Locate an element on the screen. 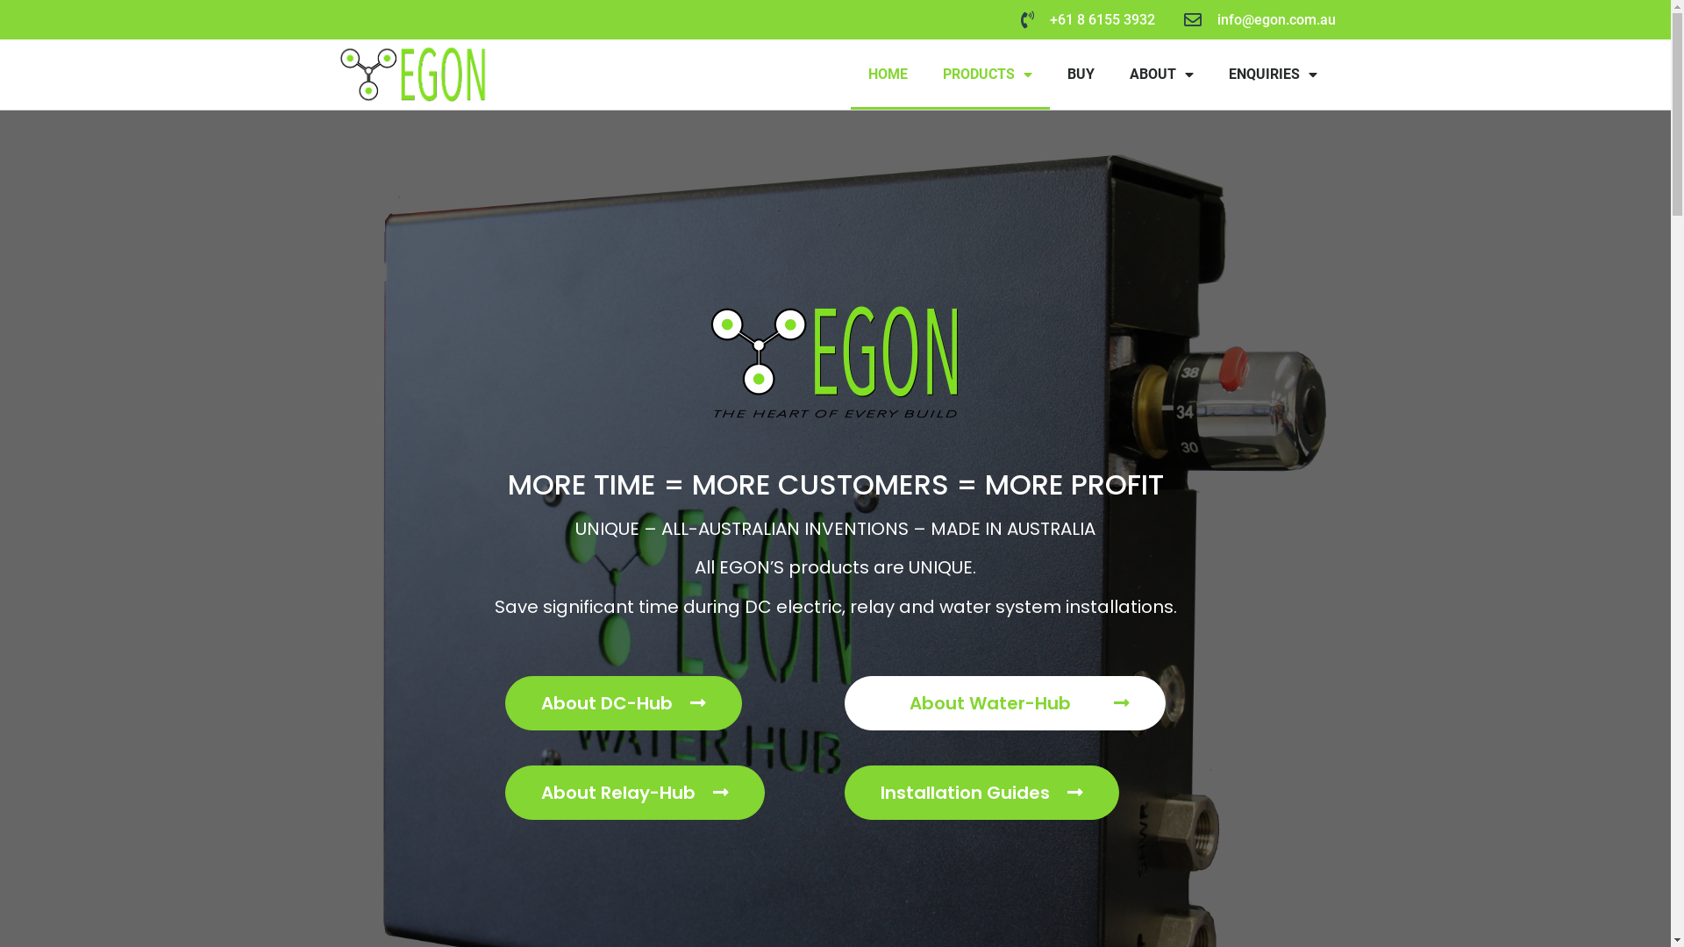 The height and width of the screenshot is (947, 1684). info@egon.com.au is located at coordinates (1257, 19).